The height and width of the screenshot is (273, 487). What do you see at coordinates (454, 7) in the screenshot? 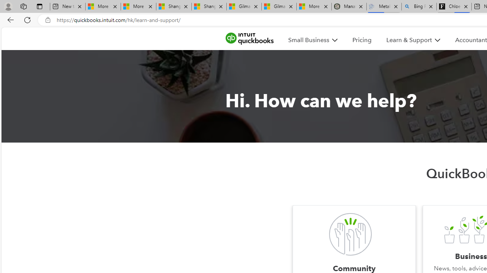
I see `Chloe Sorvino` at bounding box center [454, 7].